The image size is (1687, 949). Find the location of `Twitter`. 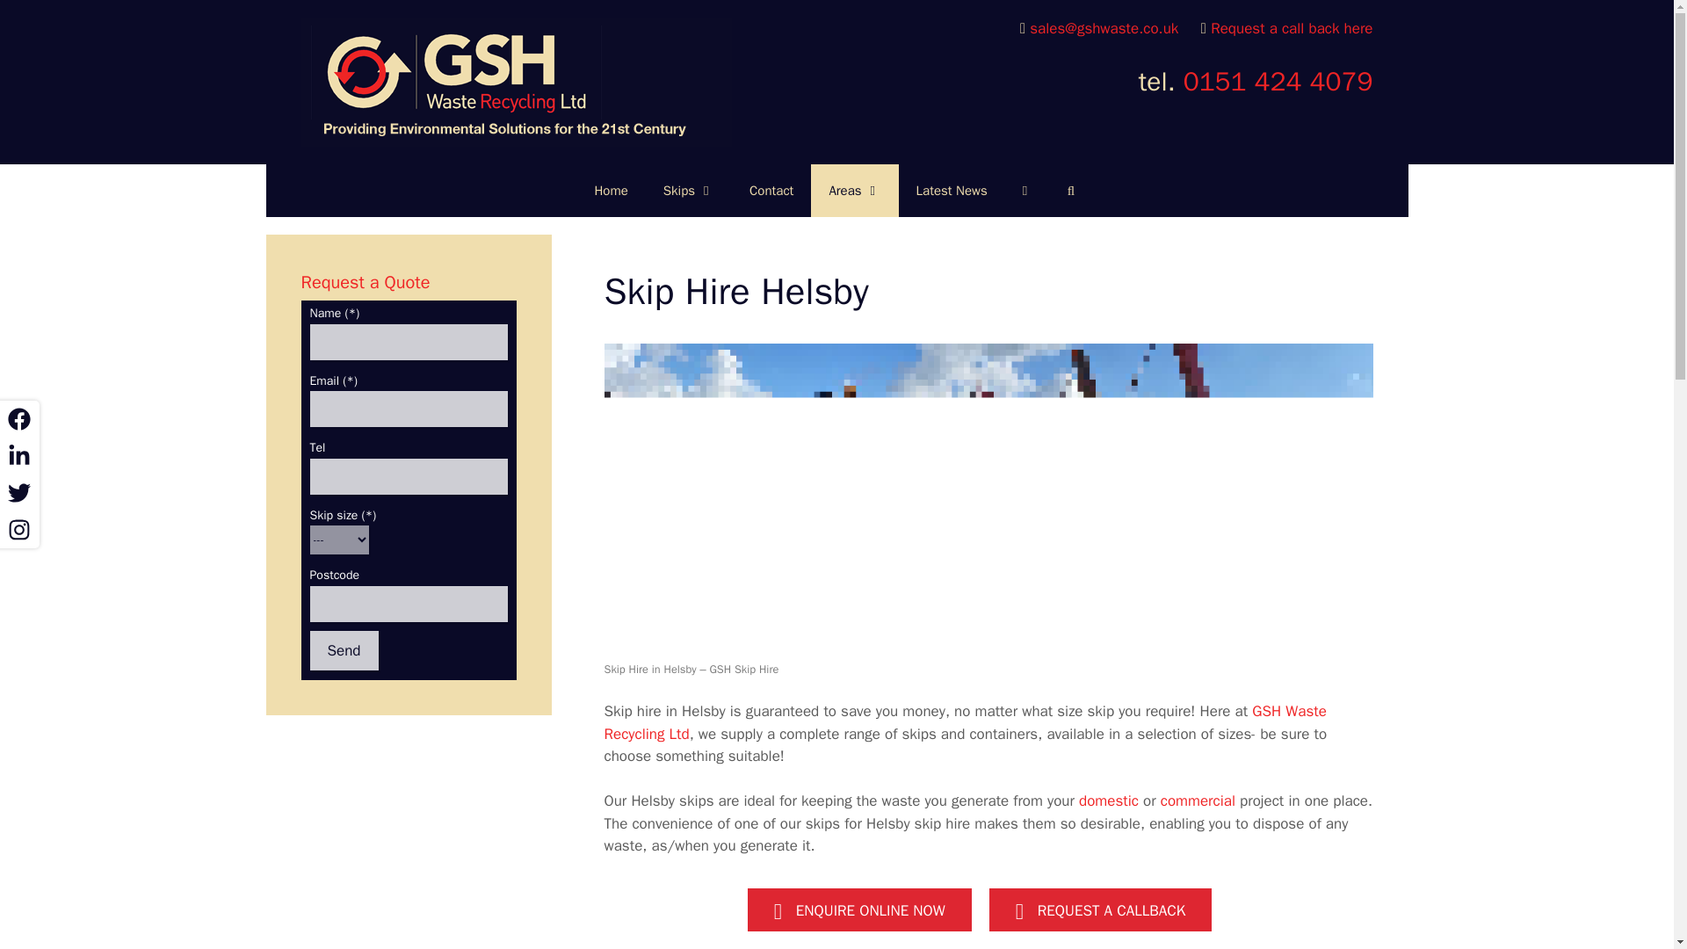

Twitter is located at coordinates (19, 493).